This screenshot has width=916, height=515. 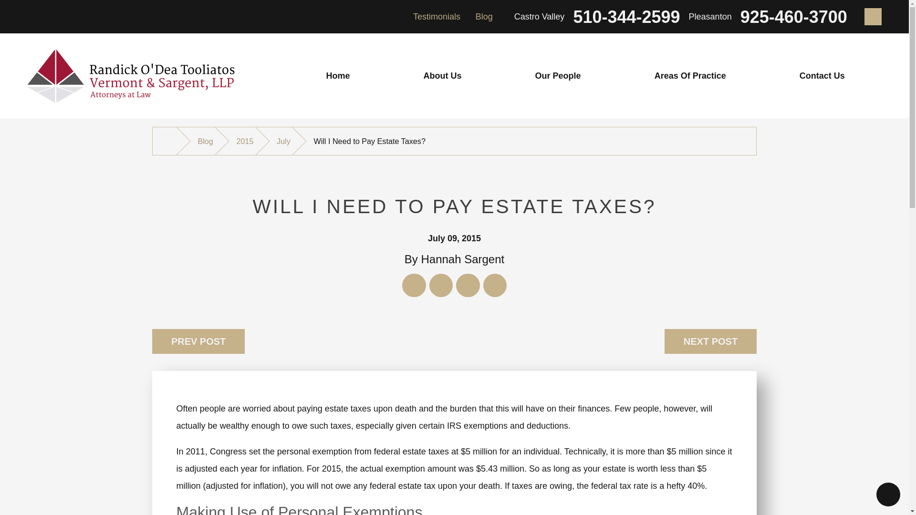 What do you see at coordinates (131, 76) in the screenshot?
I see `Randick O'Dea Tooliatos Vermont and Sargent` at bounding box center [131, 76].